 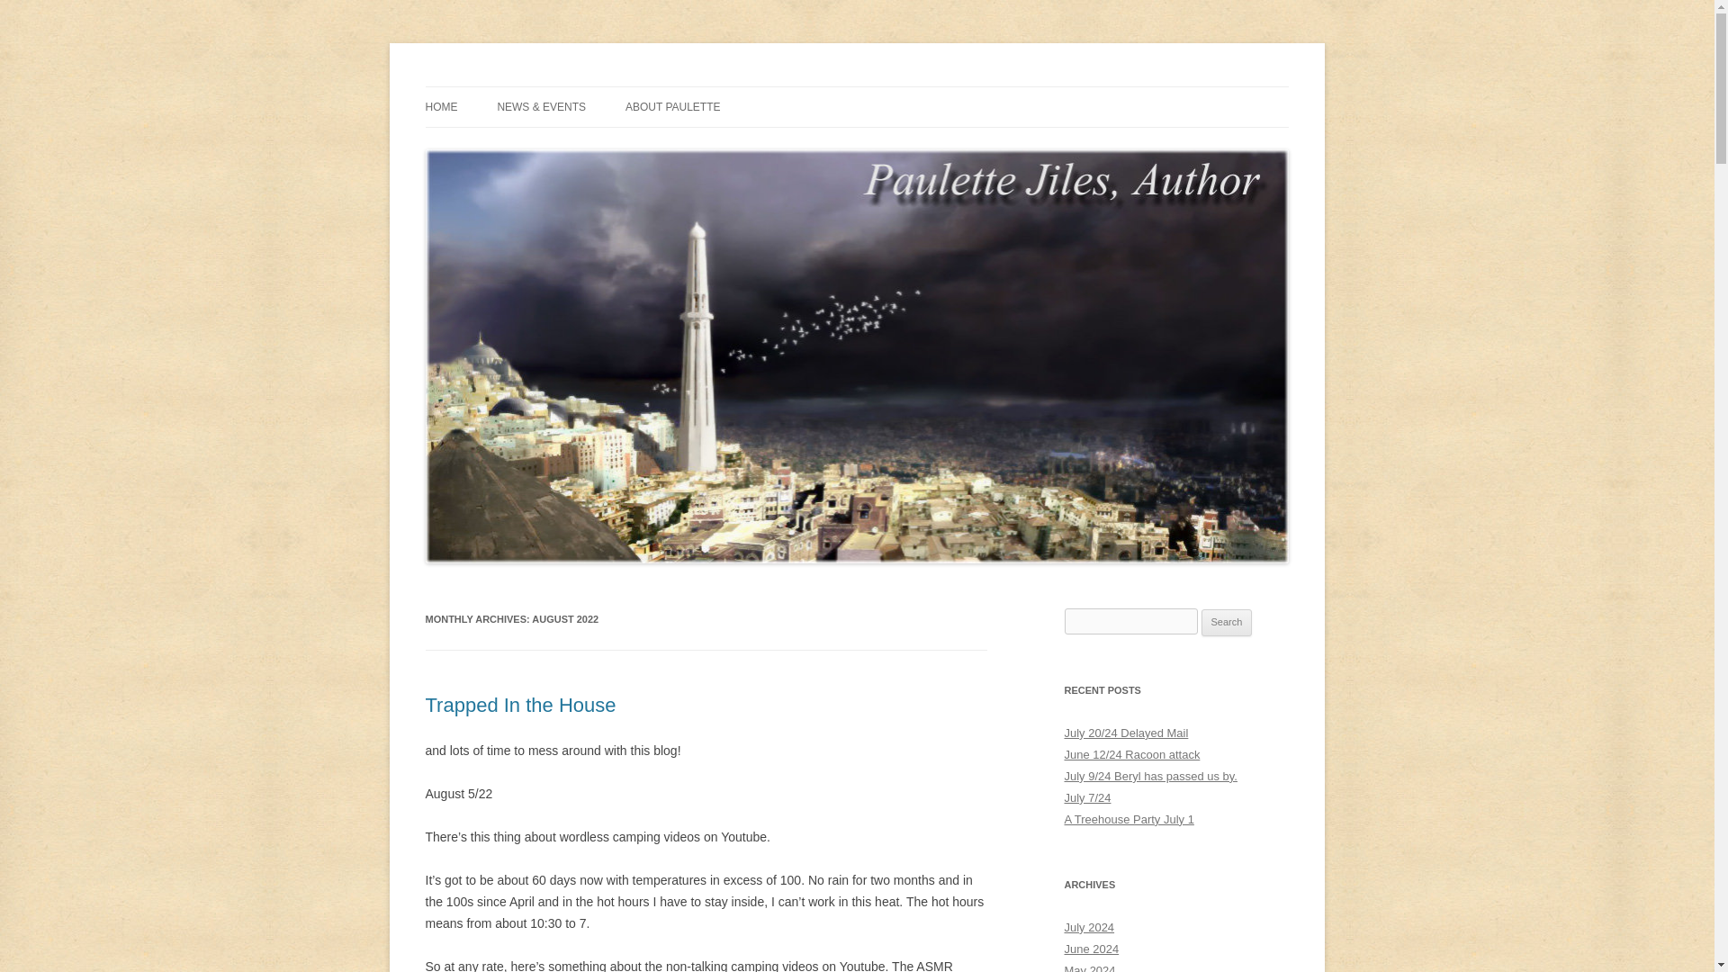 I want to click on A Treehouse Party July 1, so click(x=1129, y=819).